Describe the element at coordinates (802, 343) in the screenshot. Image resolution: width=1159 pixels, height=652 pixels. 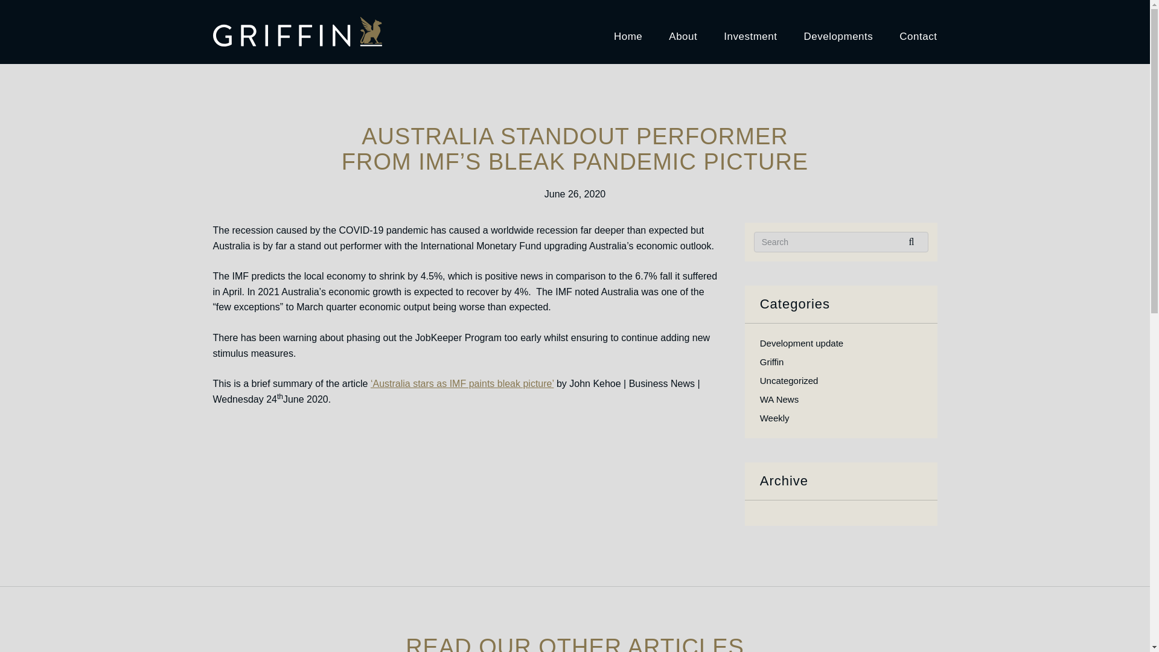
I see `Development update` at that location.